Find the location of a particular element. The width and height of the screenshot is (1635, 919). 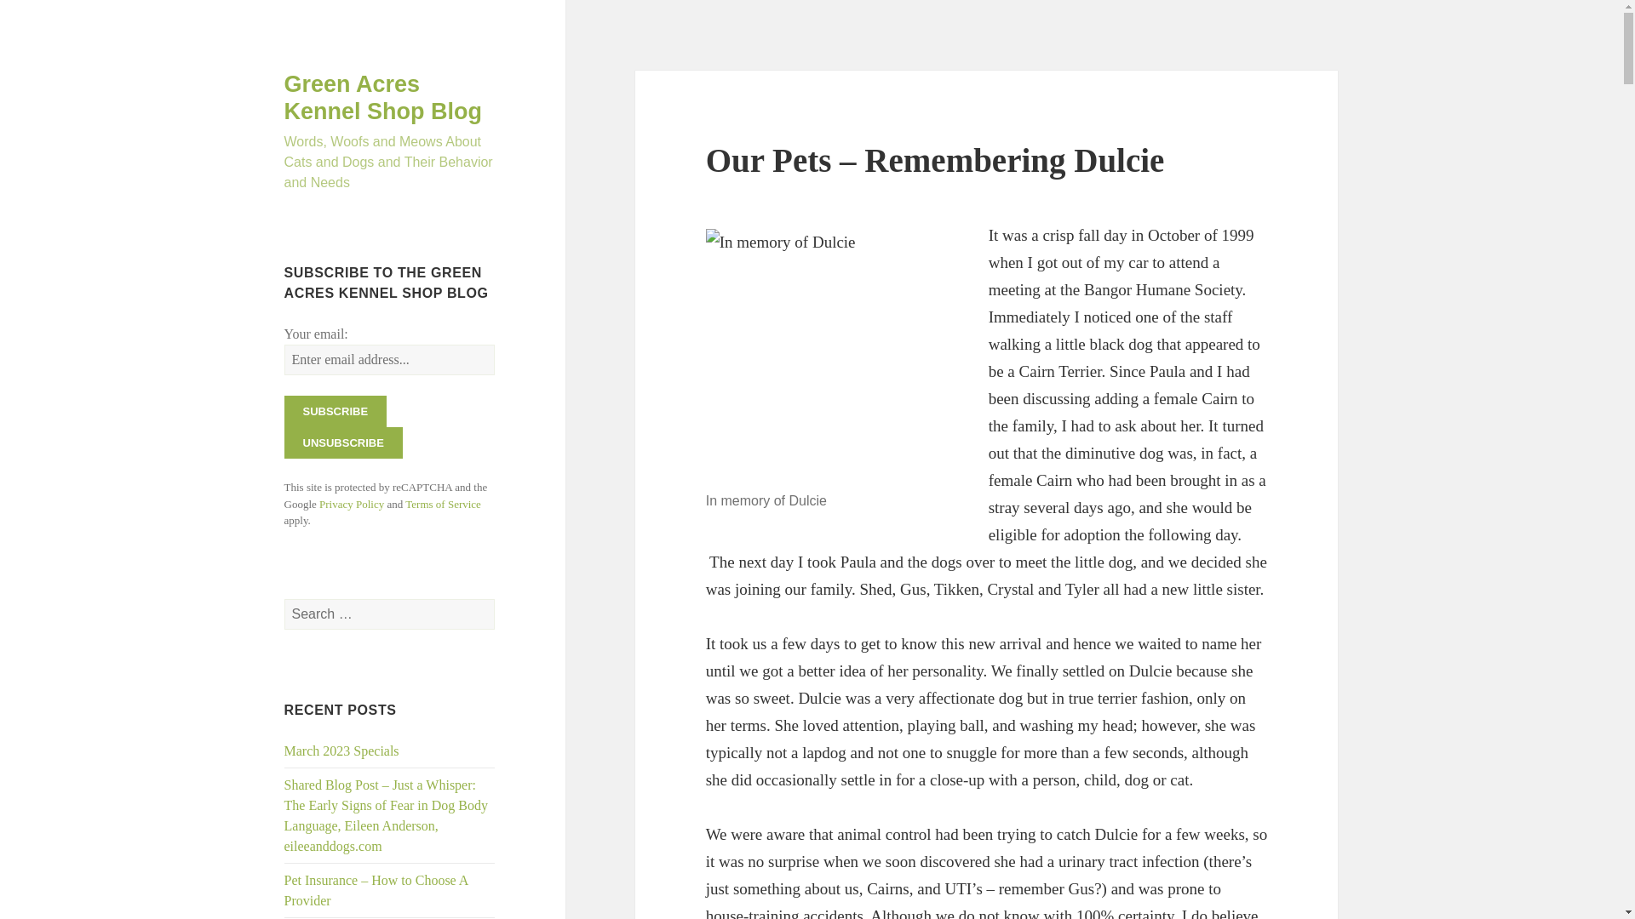

March 2023 Specials is located at coordinates (341, 751).